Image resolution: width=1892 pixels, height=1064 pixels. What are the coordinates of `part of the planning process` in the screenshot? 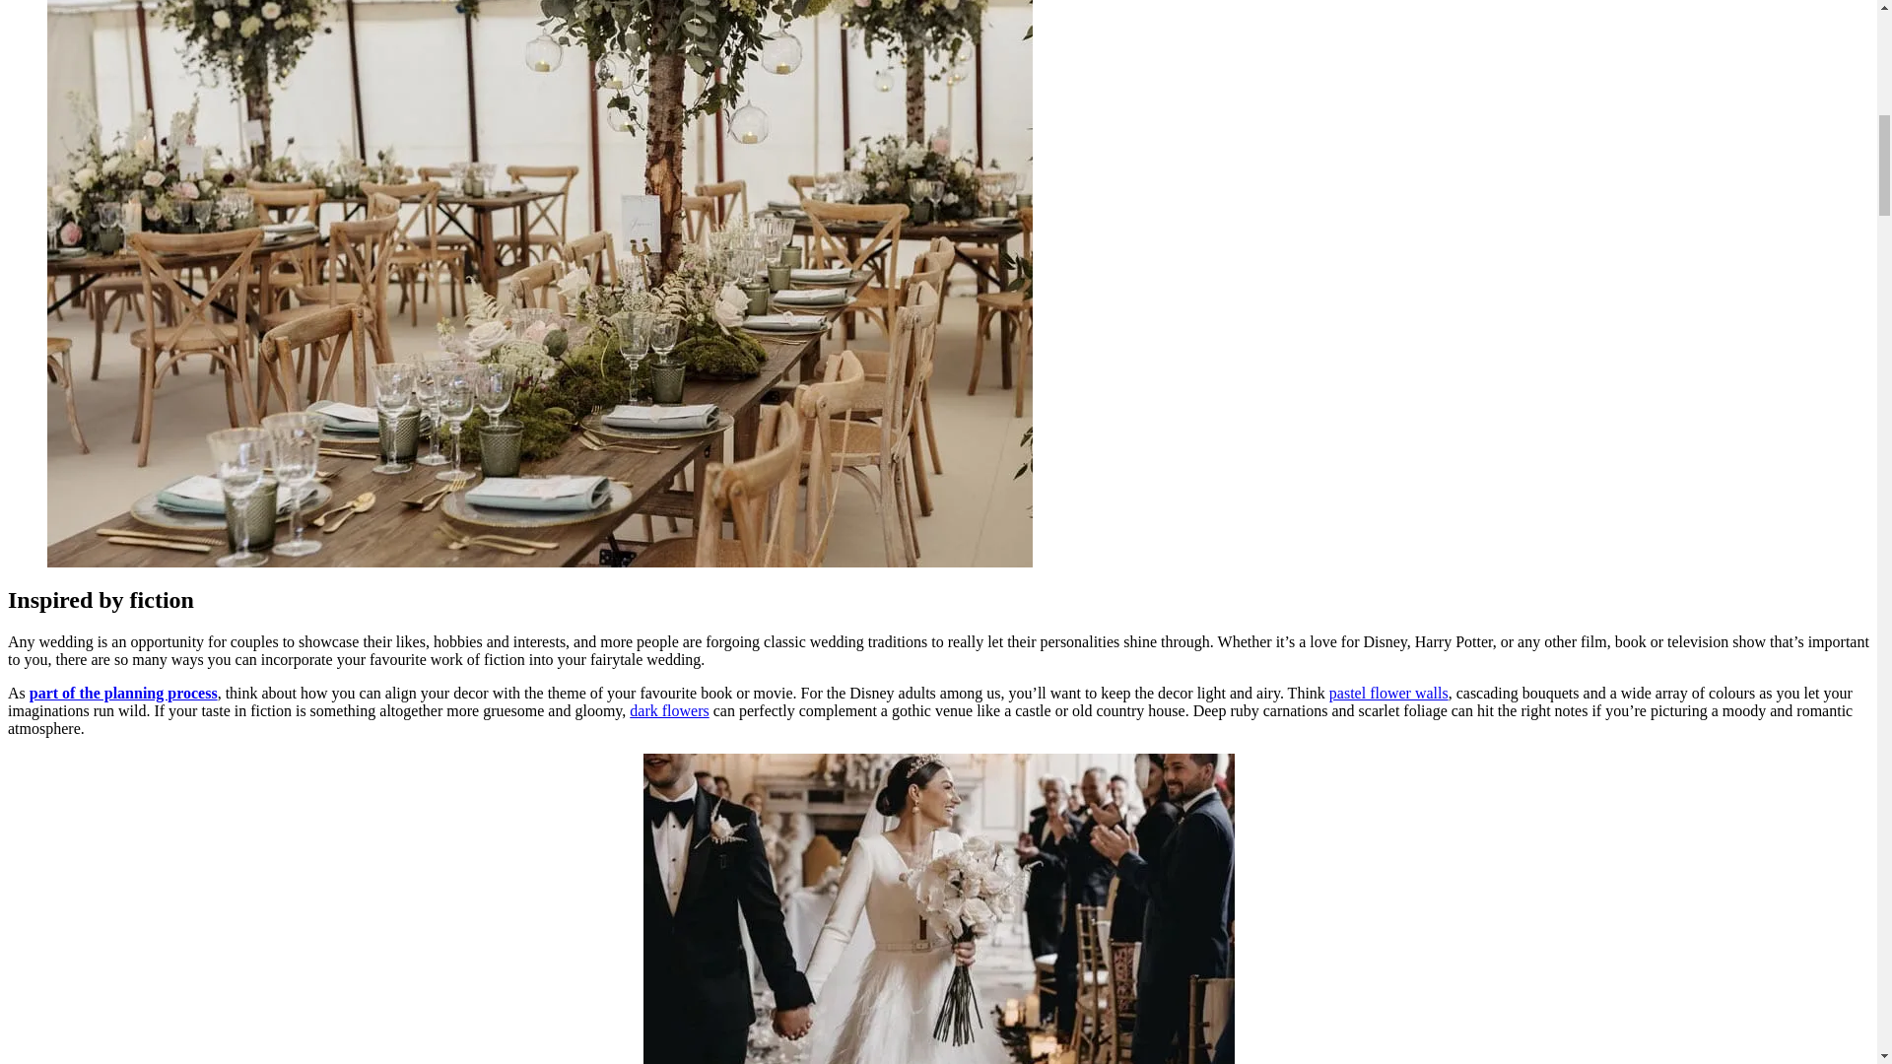 It's located at (123, 693).